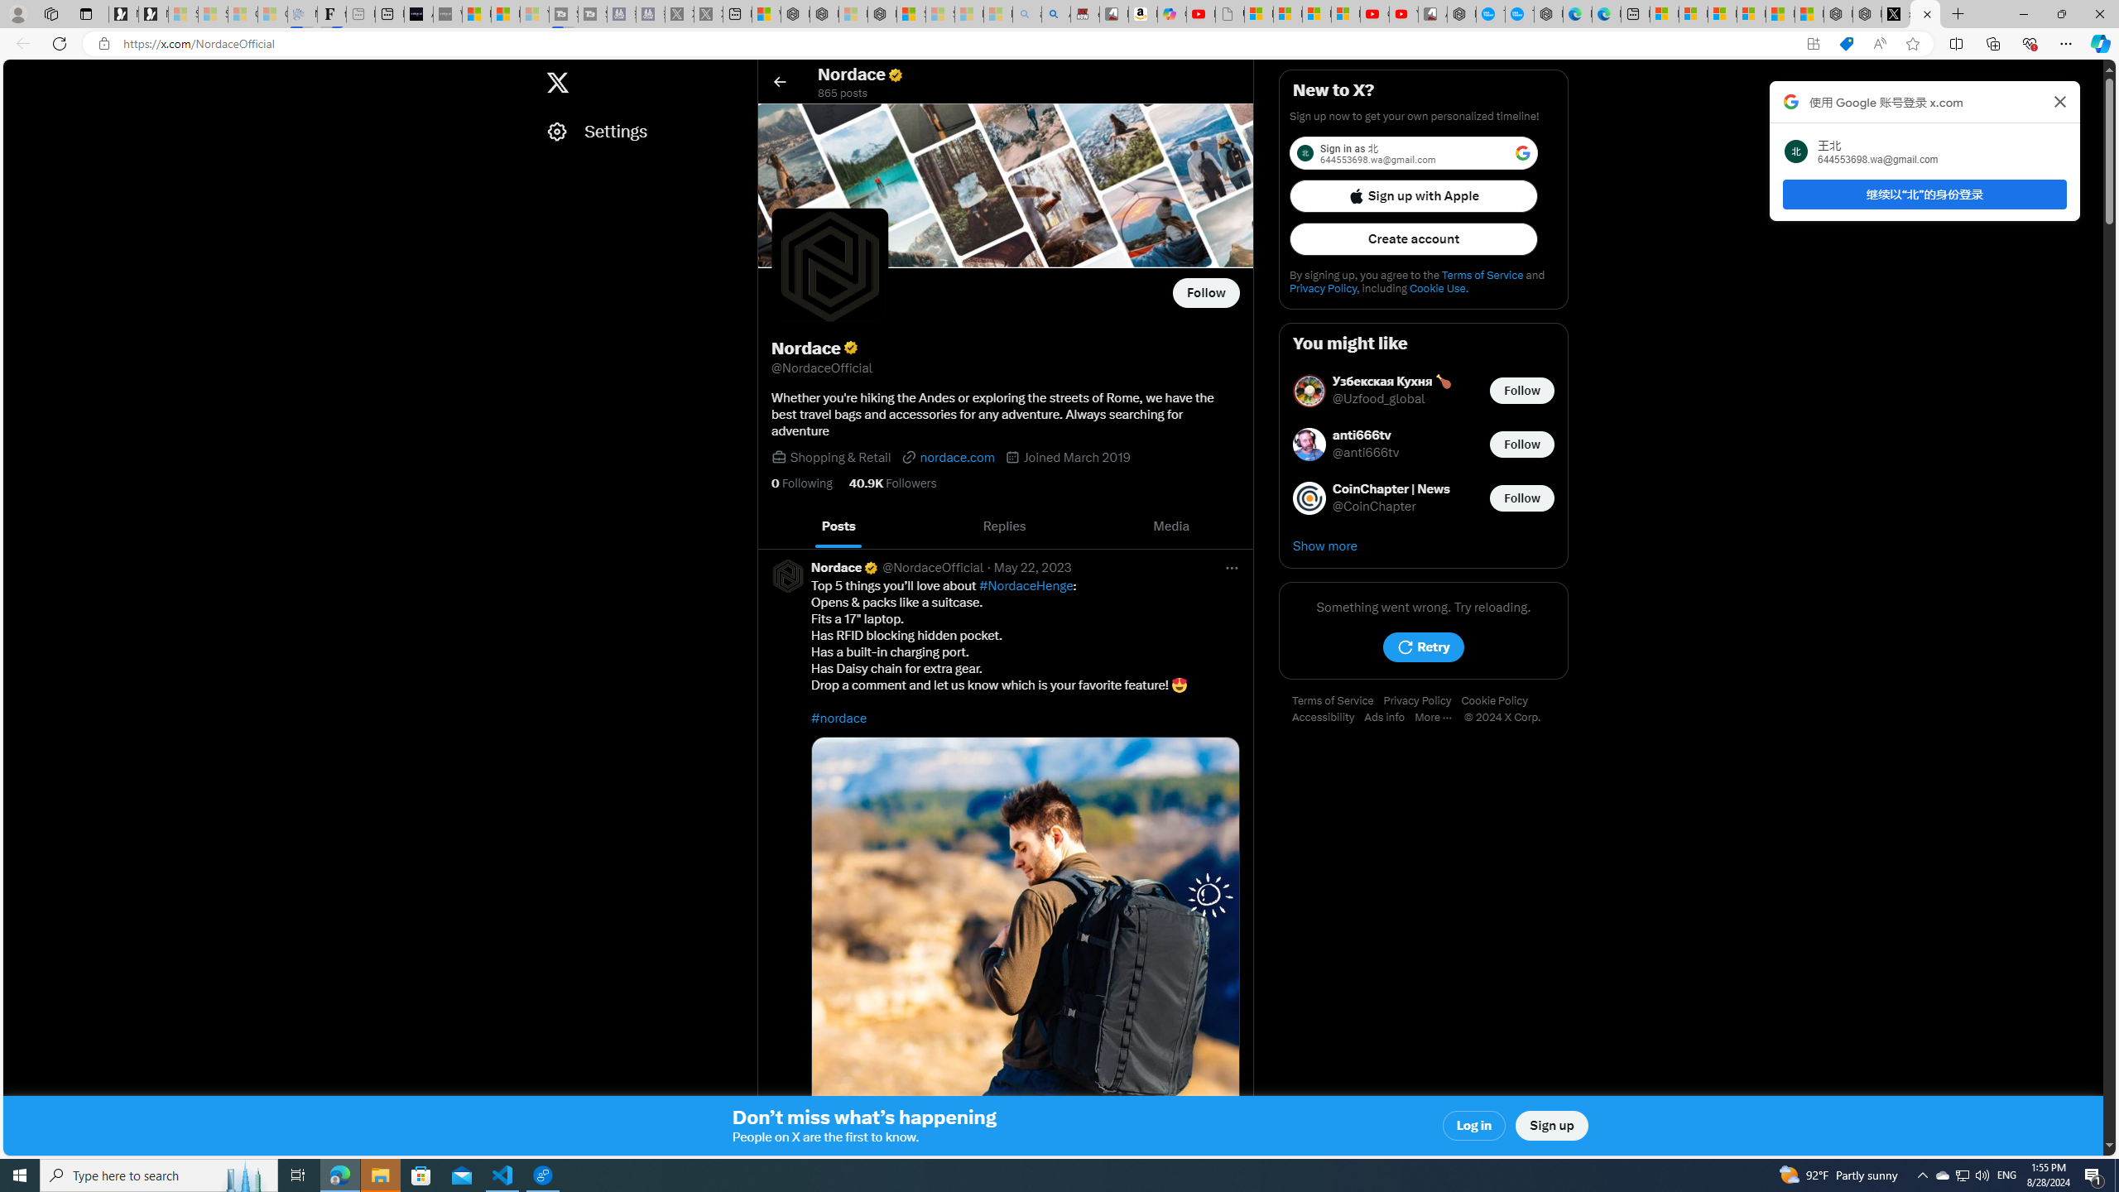 The image size is (2119, 1192). I want to click on Shopping in Microsoft Edge, so click(1846, 44).